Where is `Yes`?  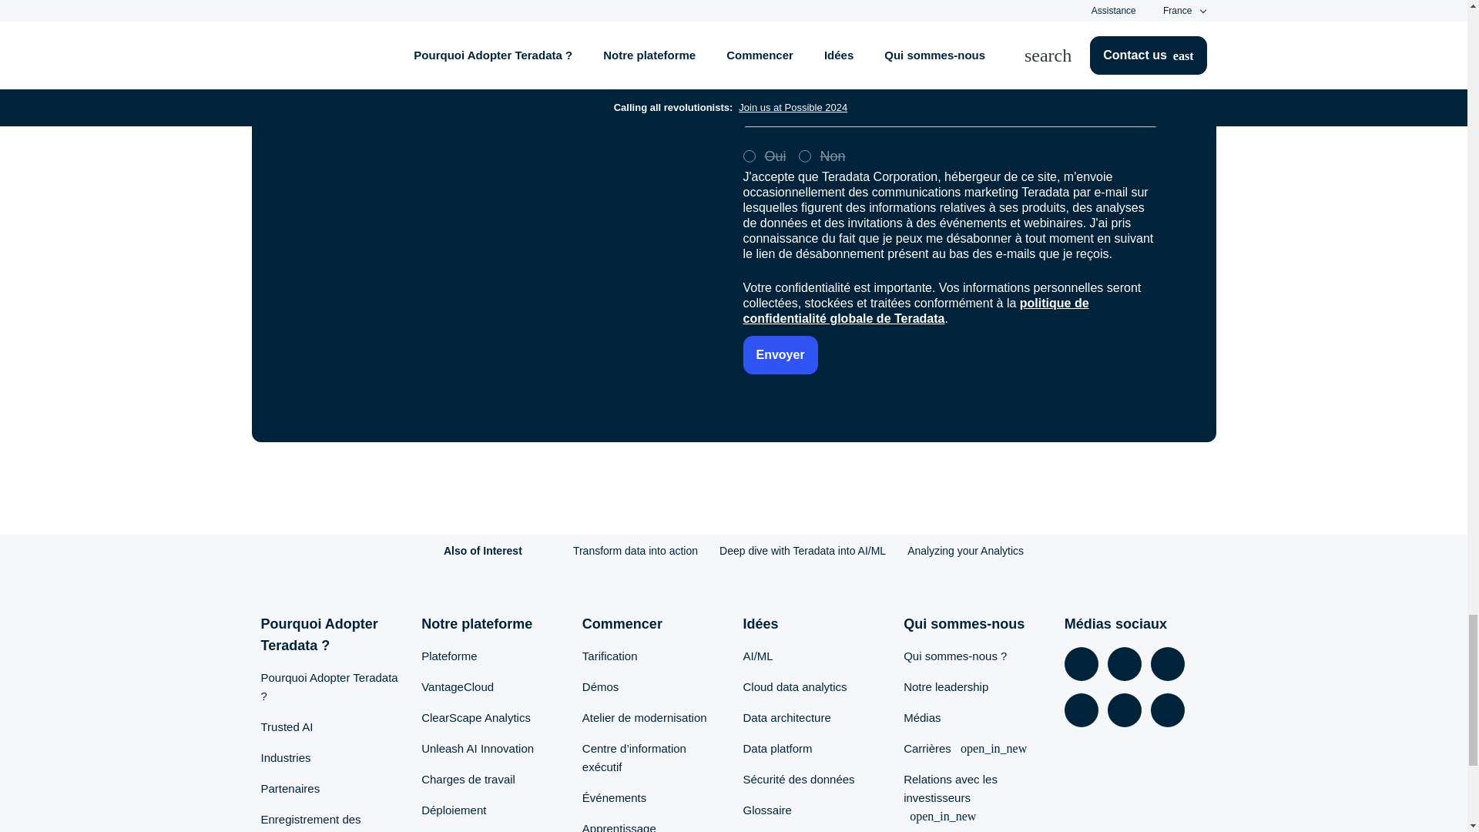
Yes is located at coordinates (748, 156).